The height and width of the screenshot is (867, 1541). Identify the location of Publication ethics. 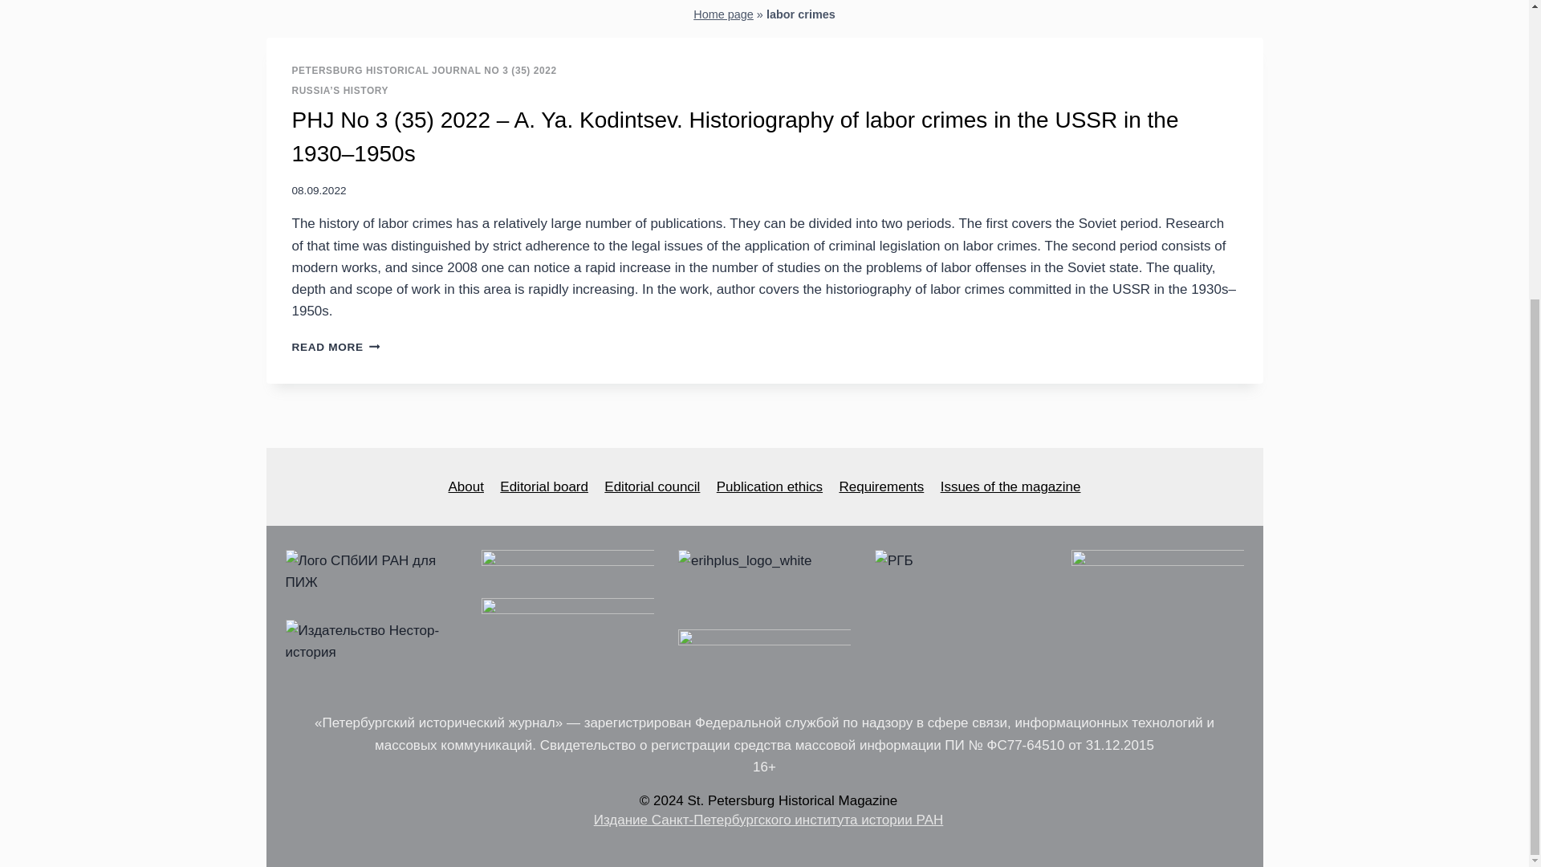
(770, 486).